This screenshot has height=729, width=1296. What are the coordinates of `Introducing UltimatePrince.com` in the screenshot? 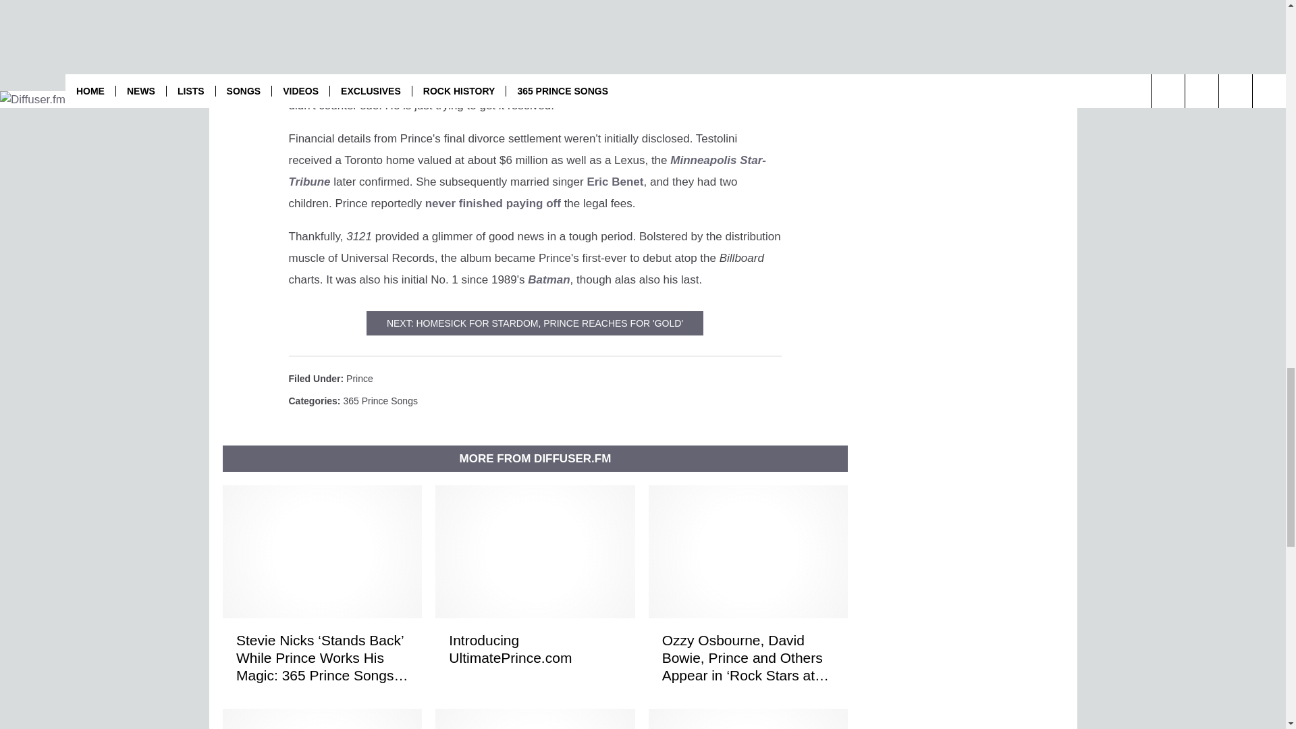 It's located at (535, 649).